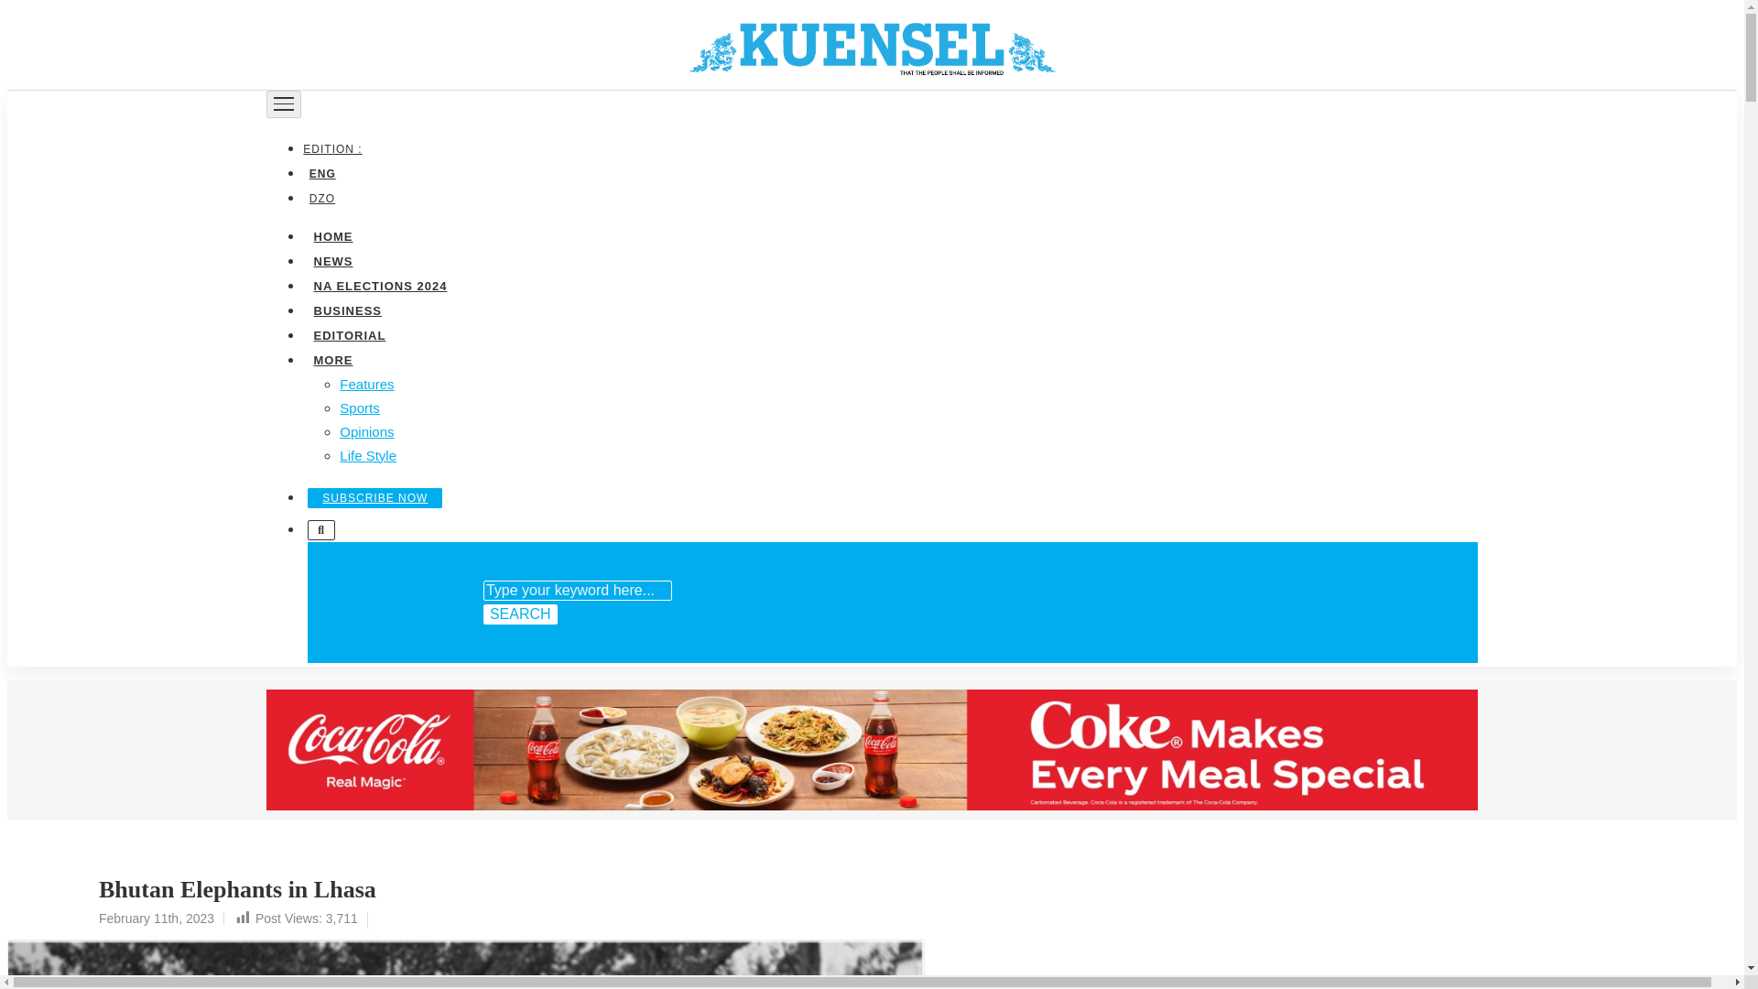 The image size is (1758, 989). What do you see at coordinates (379, 284) in the screenshot?
I see `NA ELECTIONS 2024` at bounding box center [379, 284].